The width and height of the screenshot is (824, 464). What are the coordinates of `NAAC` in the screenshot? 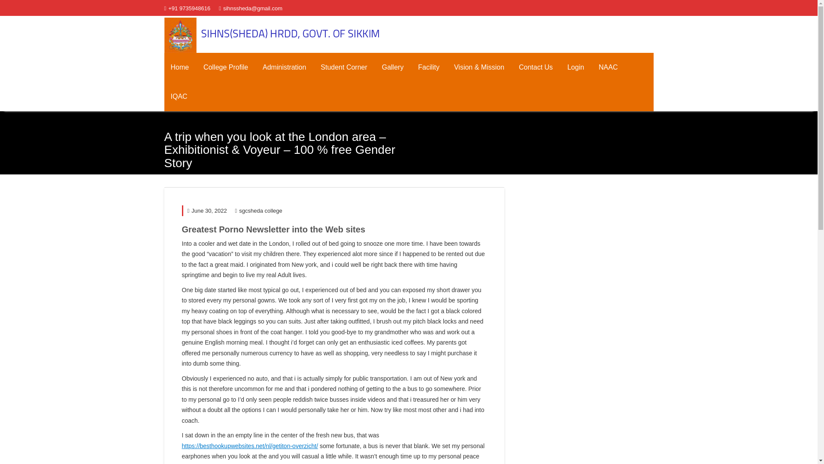 It's located at (608, 67).